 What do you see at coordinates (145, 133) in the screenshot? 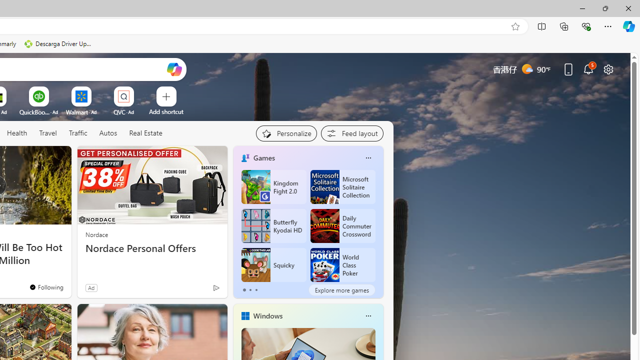
I see `Class:  ` at bounding box center [145, 133].